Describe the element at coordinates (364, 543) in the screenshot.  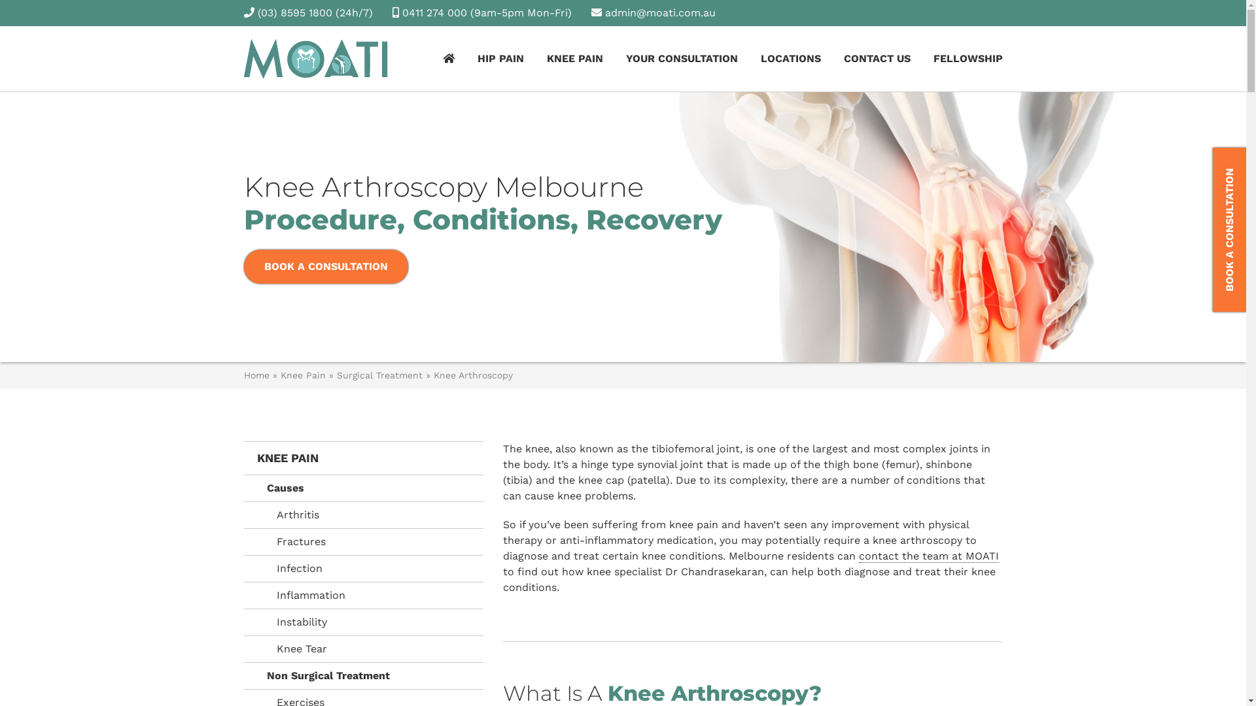
I see `Fractures` at that location.